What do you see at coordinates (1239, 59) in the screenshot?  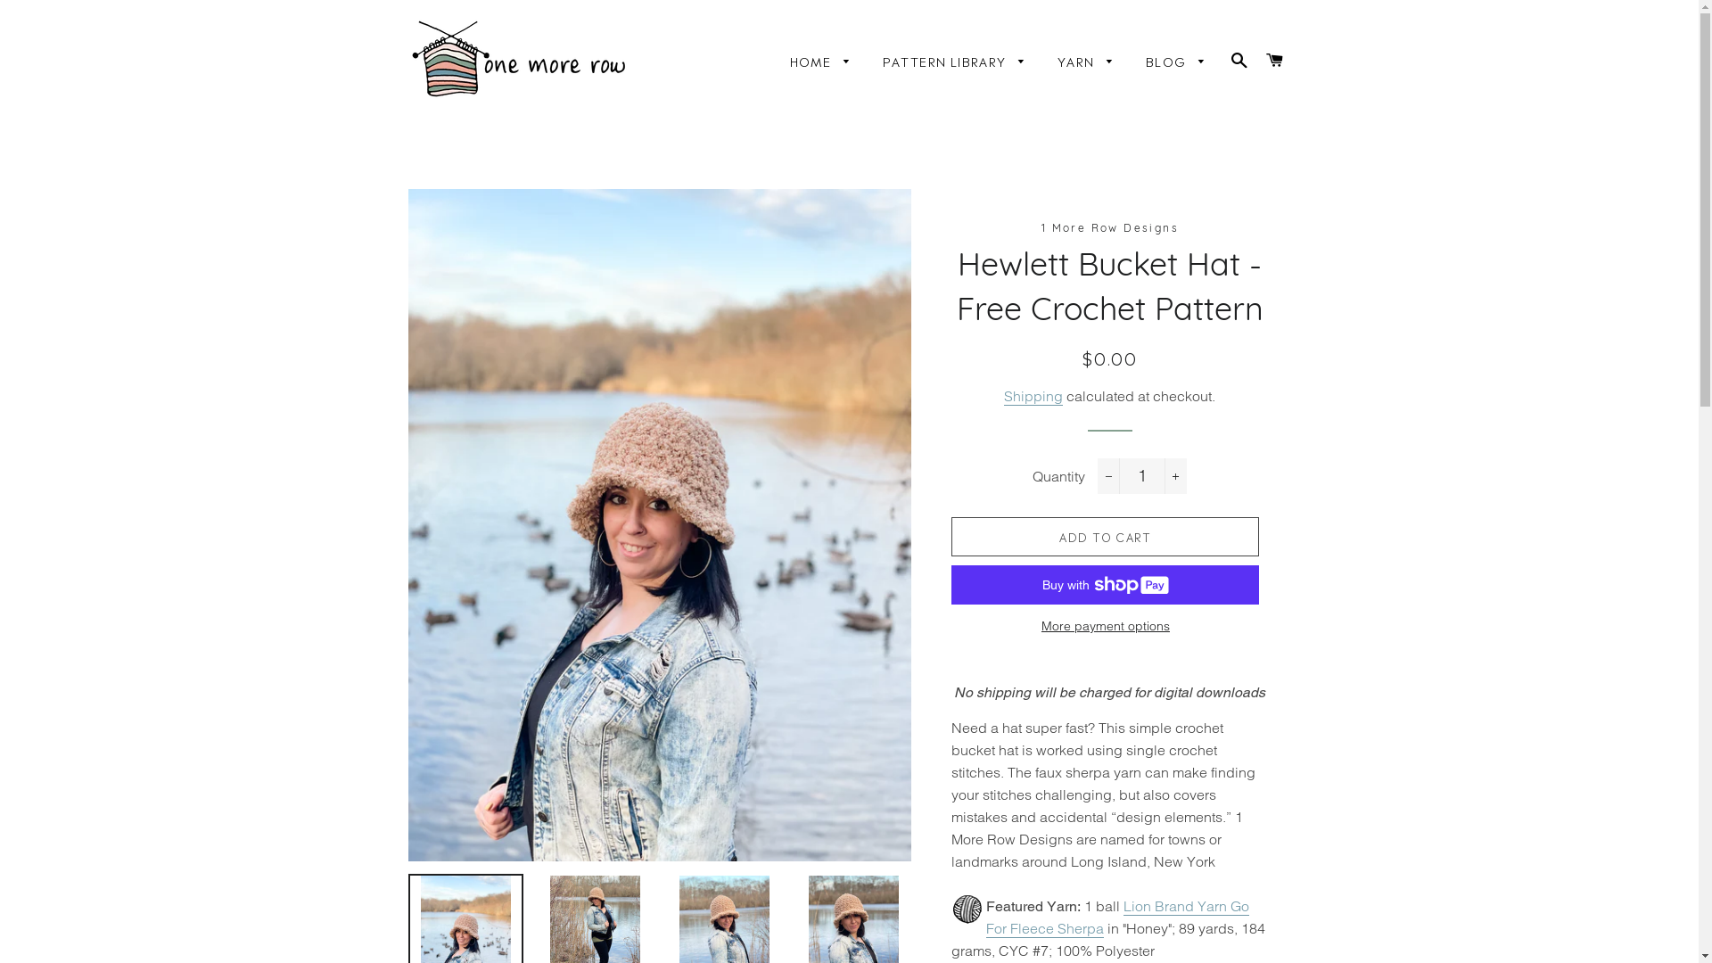 I see `SEARCH` at bounding box center [1239, 59].